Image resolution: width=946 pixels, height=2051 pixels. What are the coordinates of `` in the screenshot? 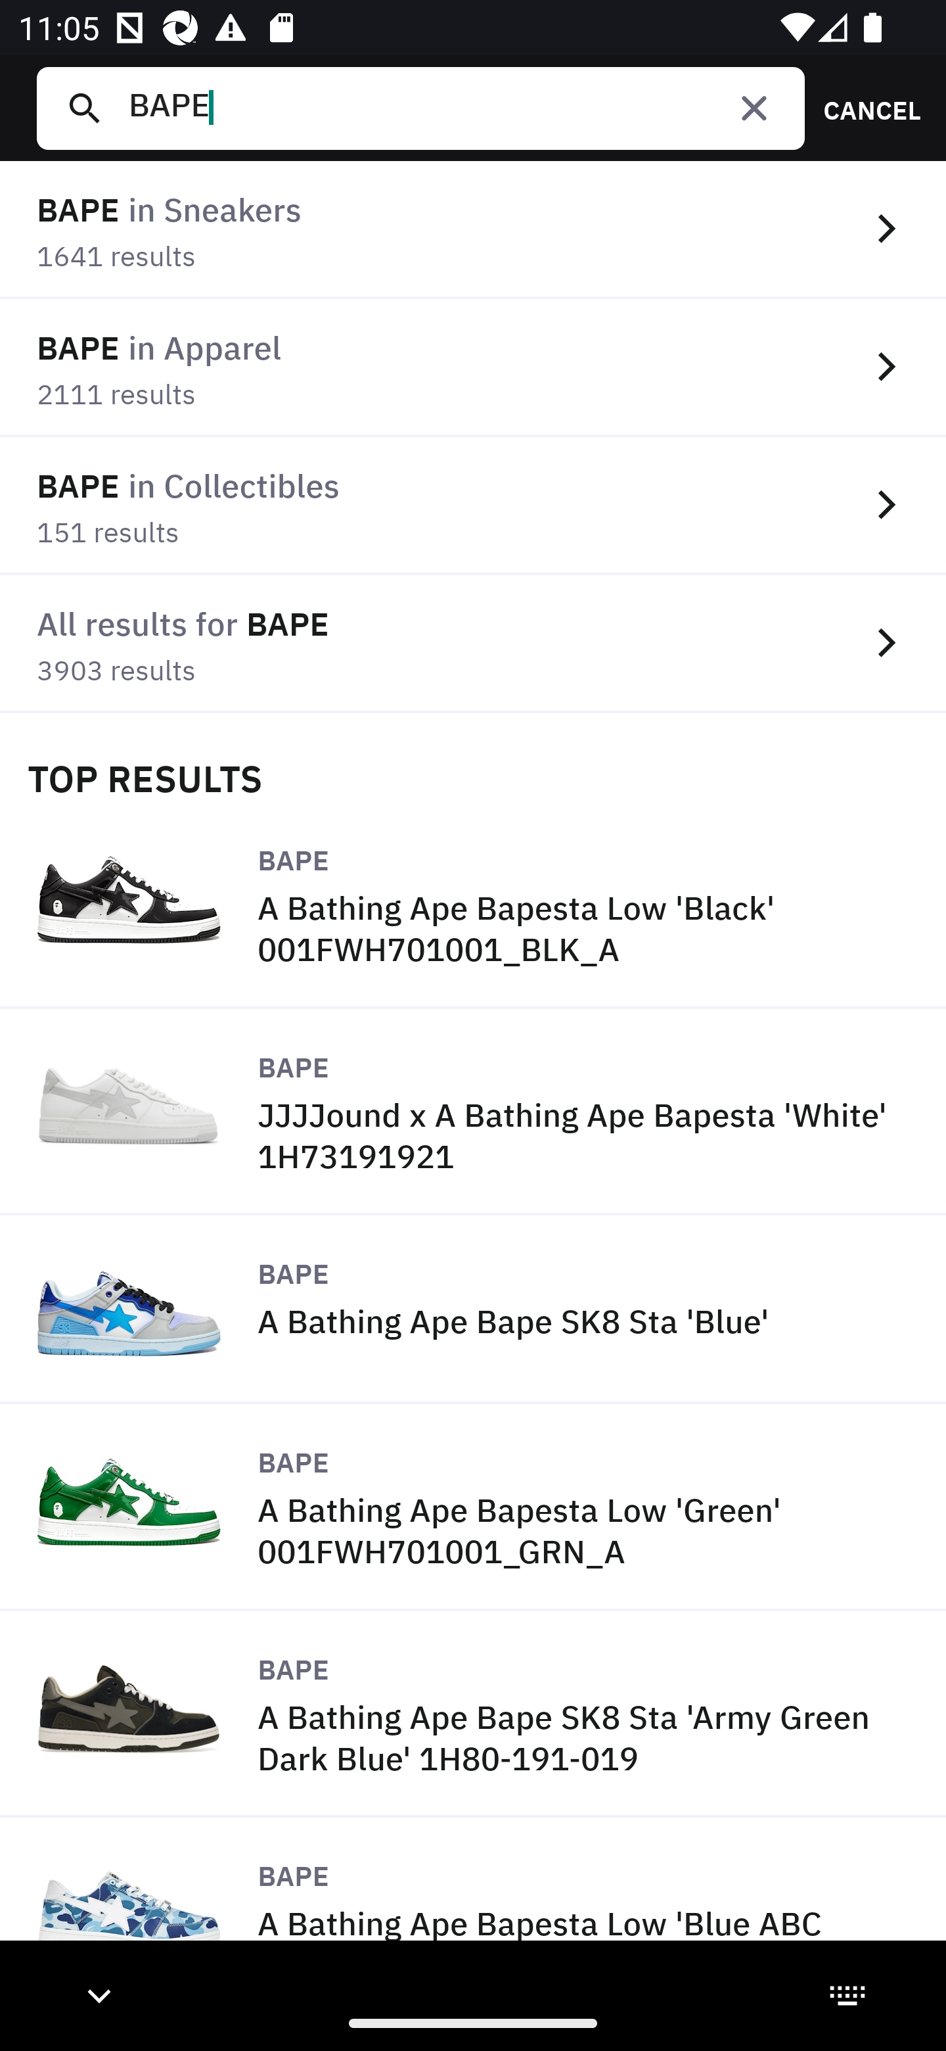 It's located at (754, 108).